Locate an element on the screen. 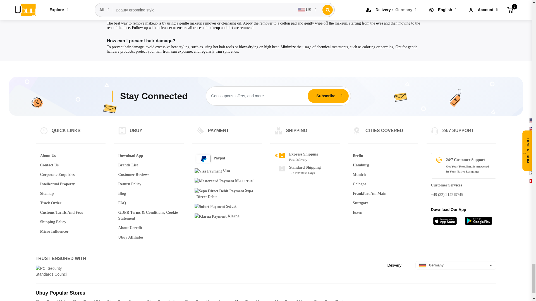  Subscribe is located at coordinates (326, 96).